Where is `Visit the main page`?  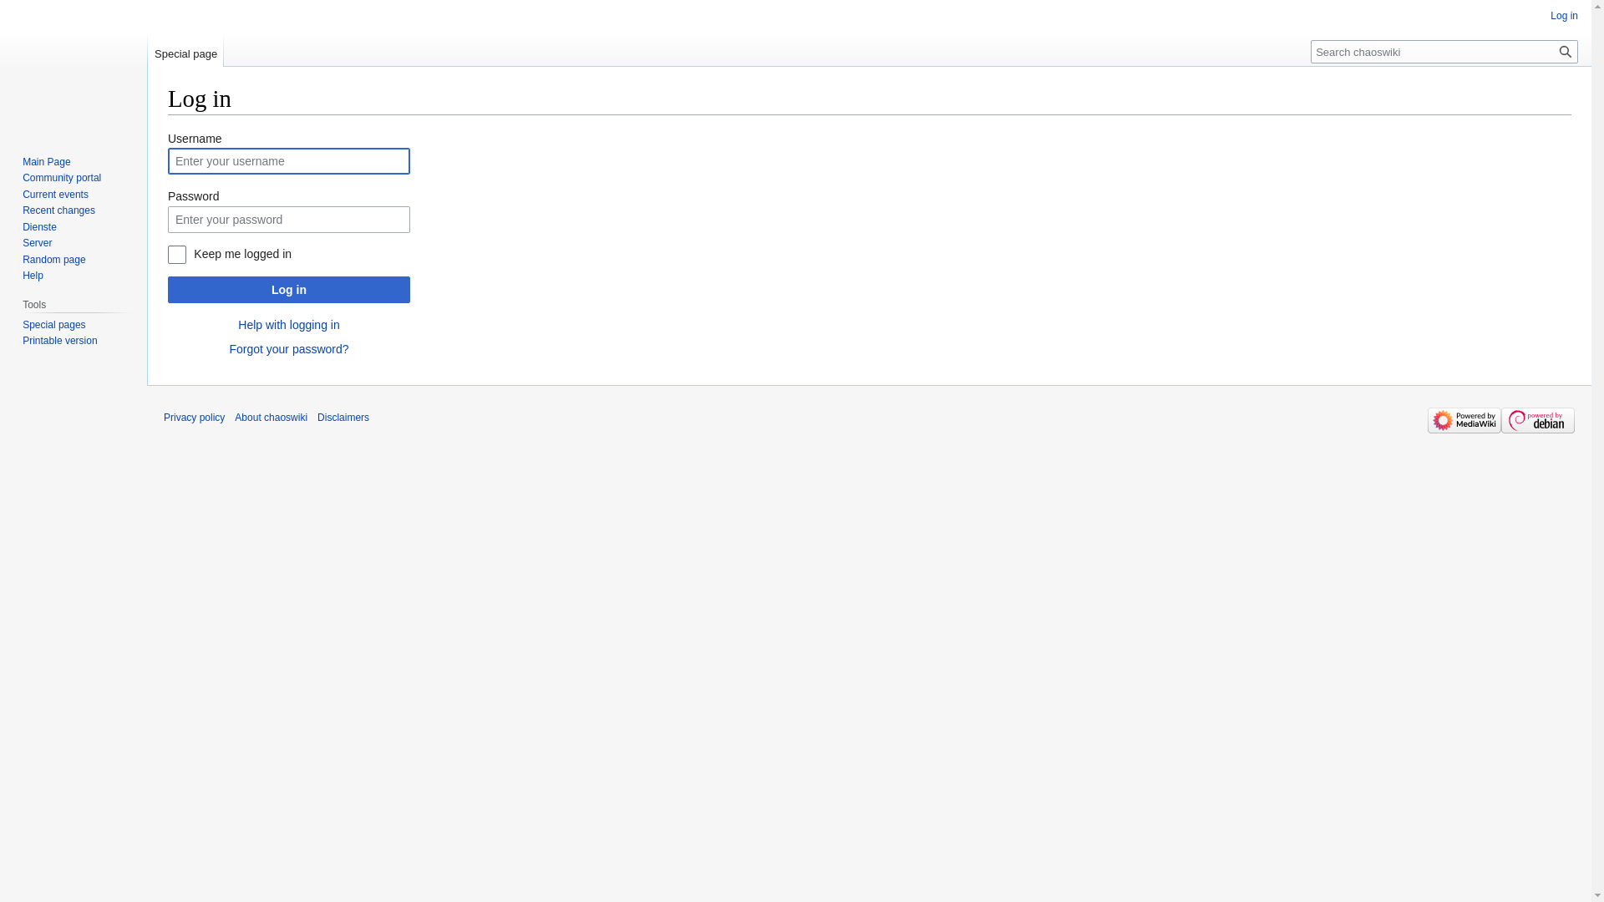
Visit the main page is located at coordinates (74, 67).